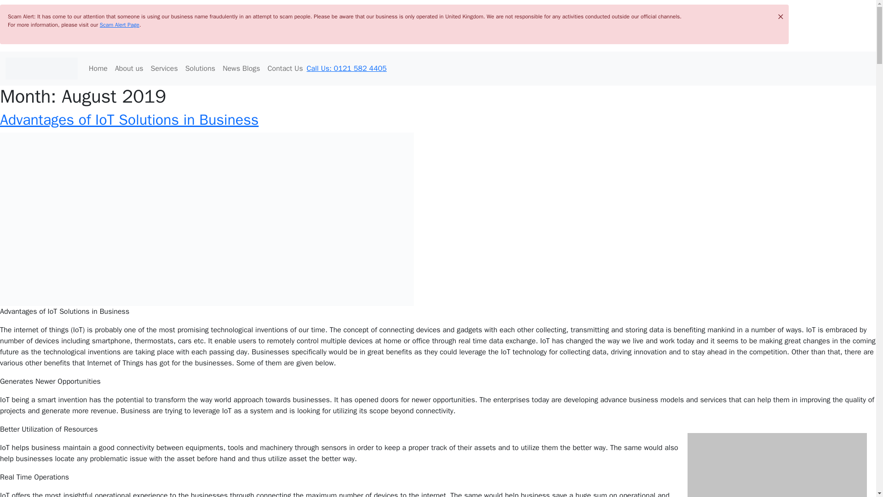 The height and width of the screenshot is (497, 883). What do you see at coordinates (129, 120) in the screenshot?
I see `Advantages of IoT Solutions in Business` at bounding box center [129, 120].